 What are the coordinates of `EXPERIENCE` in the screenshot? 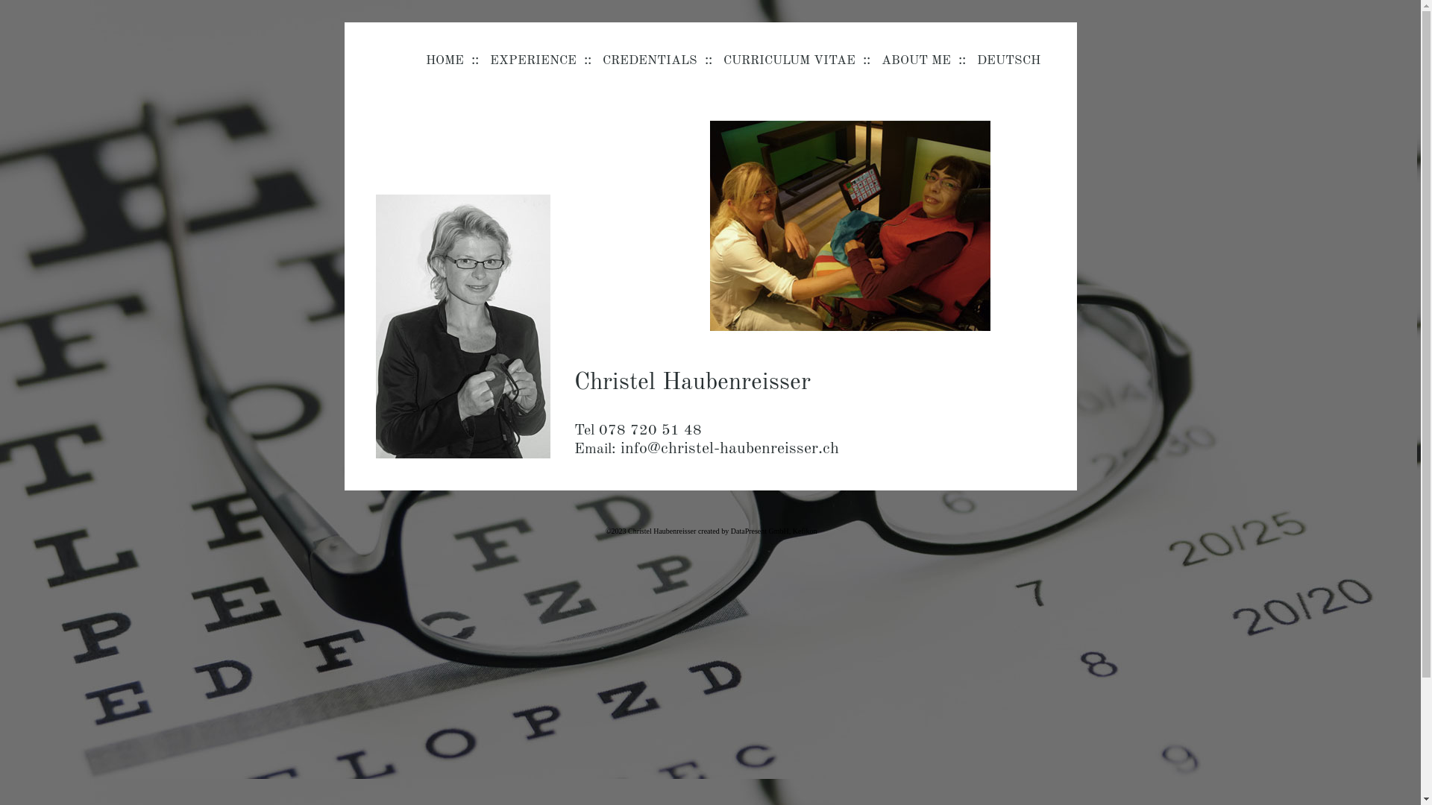 It's located at (533, 60).